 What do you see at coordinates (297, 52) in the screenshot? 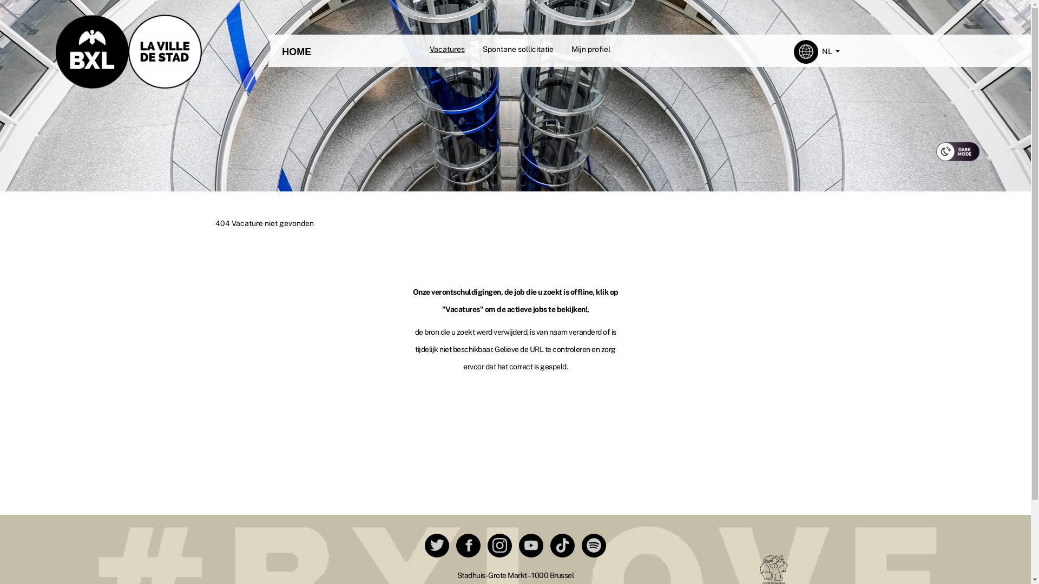
I see `HOME` at bounding box center [297, 52].